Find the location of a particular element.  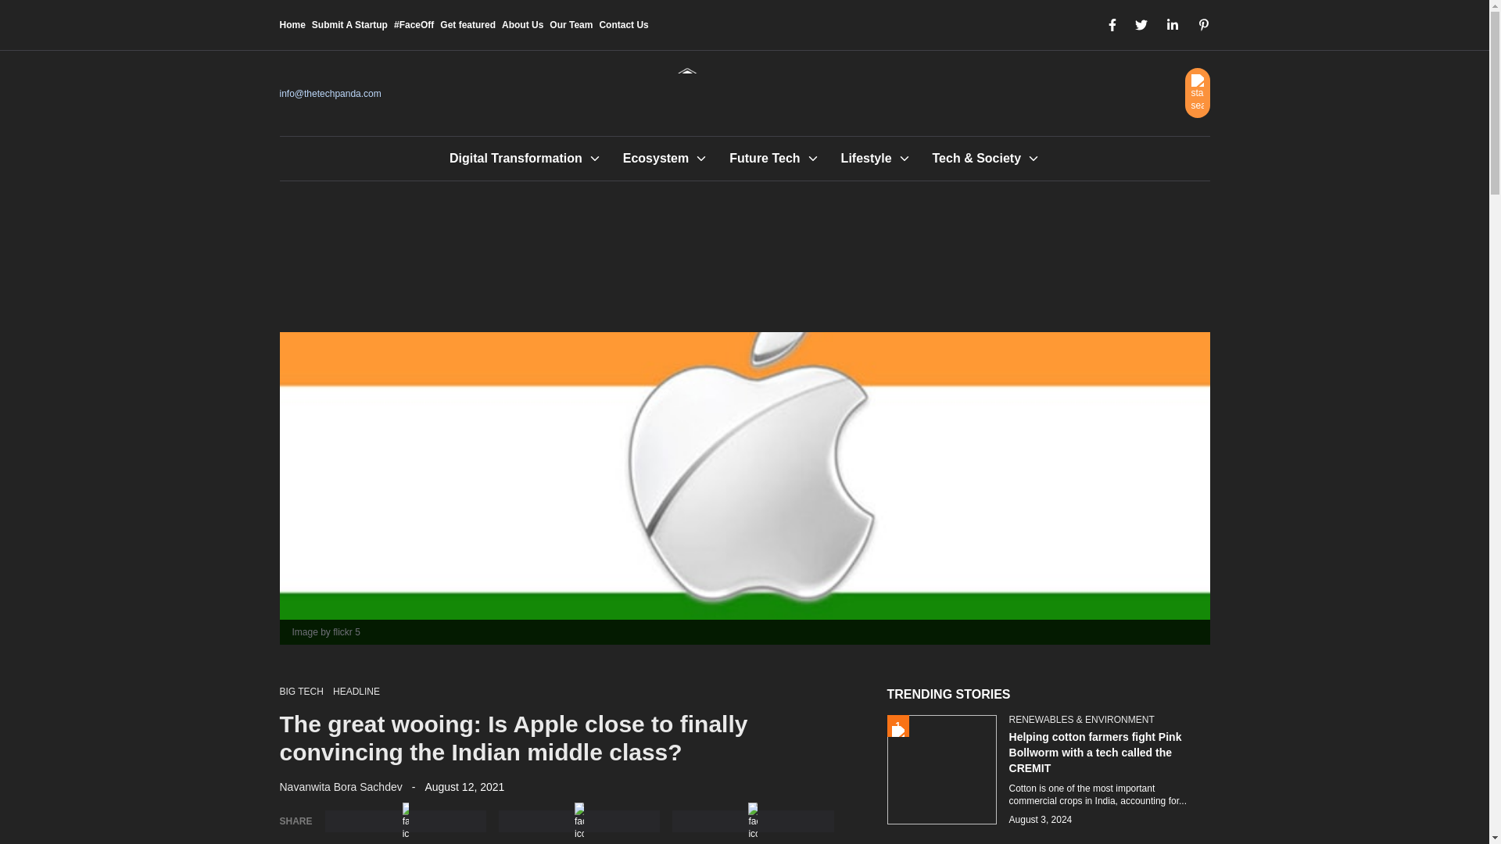

Submit A Startup is located at coordinates (349, 25).